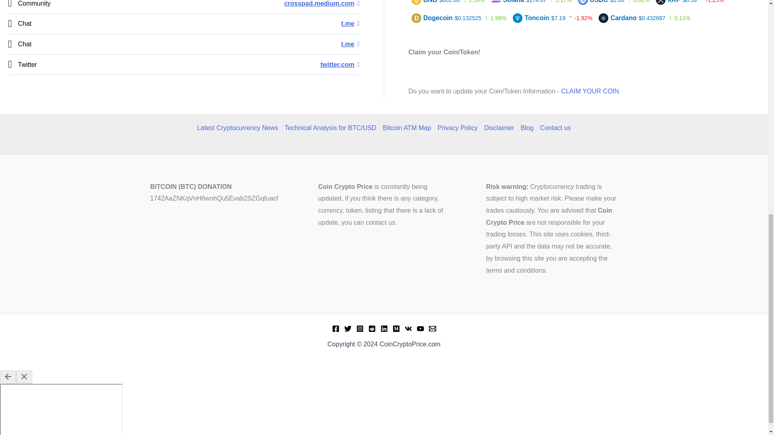 The image size is (774, 435). What do you see at coordinates (340, 64) in the screenshot?
I see `Twitter` at bounding box center [340, 64].